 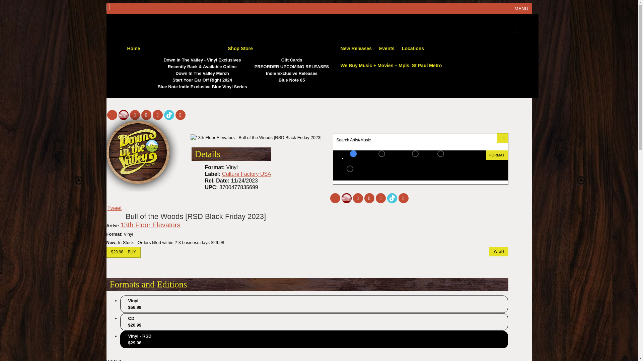 What do you see at coordinates (356, 48) in the screenshot?
I see `New Releases` at bounding box center [356, 48].